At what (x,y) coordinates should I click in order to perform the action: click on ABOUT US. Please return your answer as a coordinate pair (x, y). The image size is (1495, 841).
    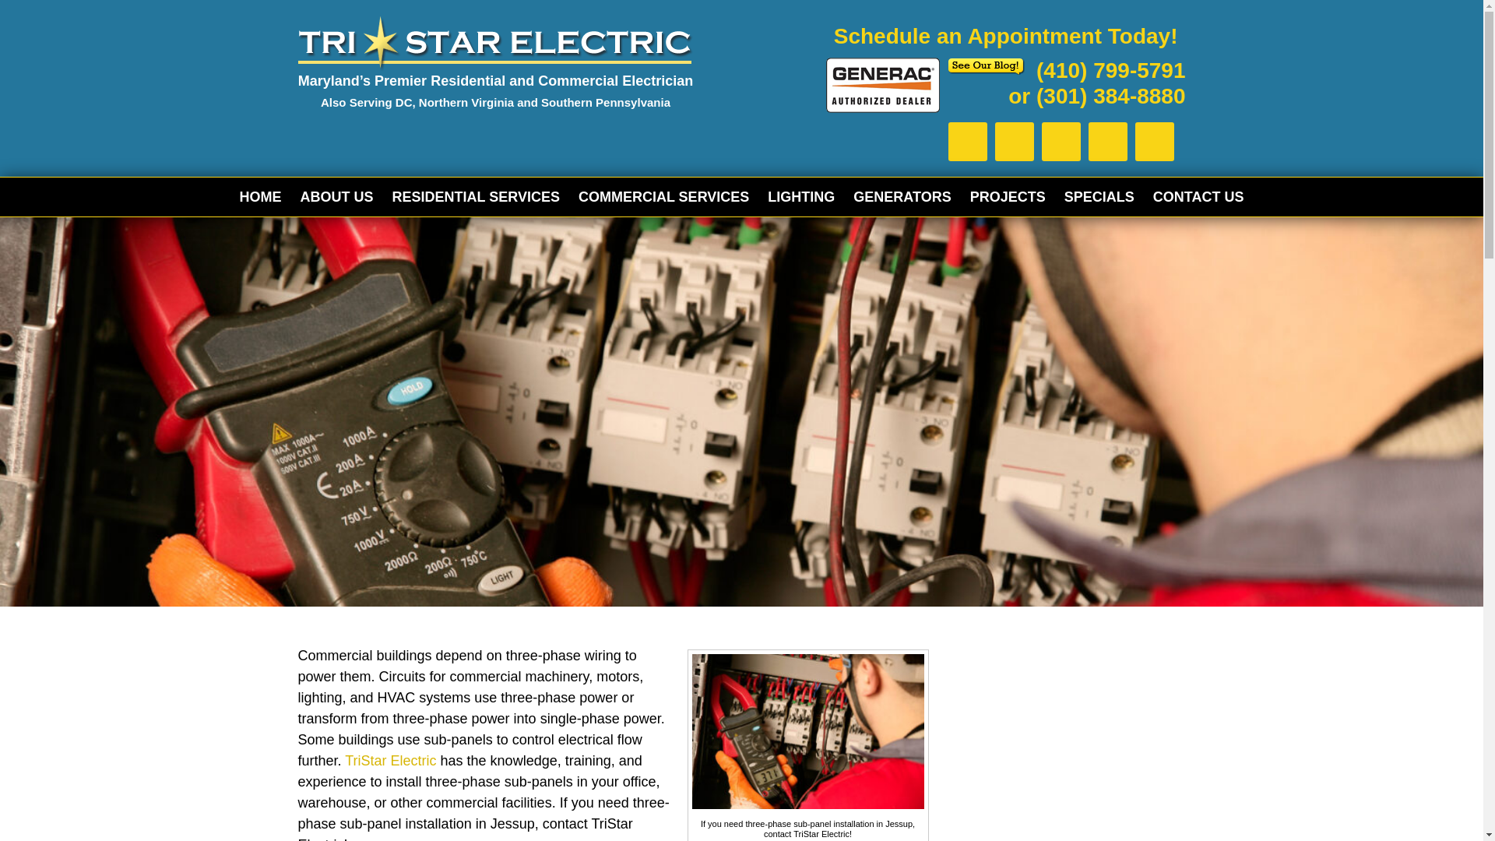
    Looking at the image, I should click on (336, 196).